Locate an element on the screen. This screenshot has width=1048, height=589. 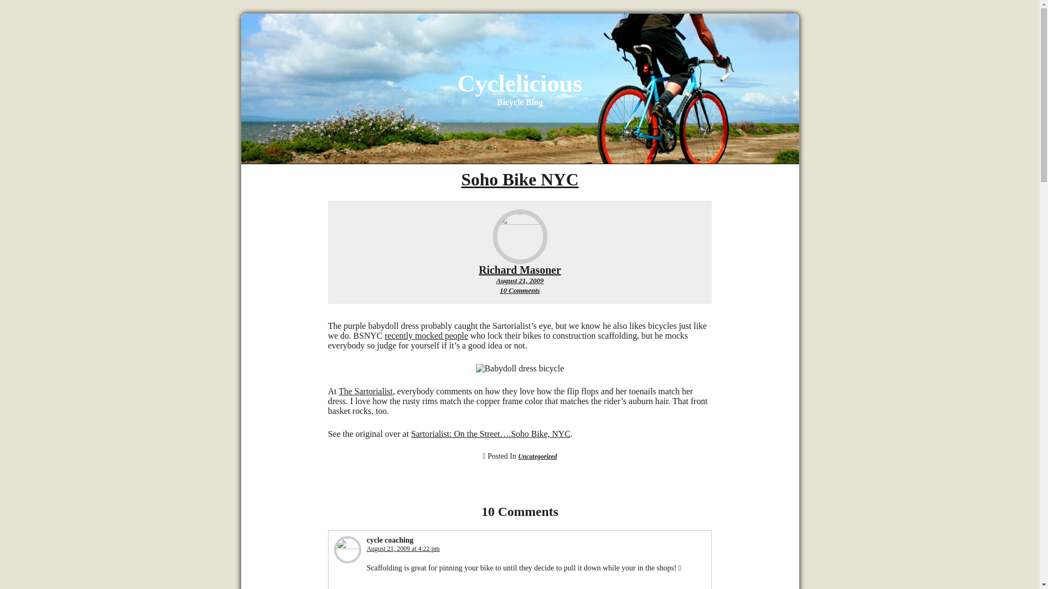
Richard Masoner is located at coordinates (520, 269).